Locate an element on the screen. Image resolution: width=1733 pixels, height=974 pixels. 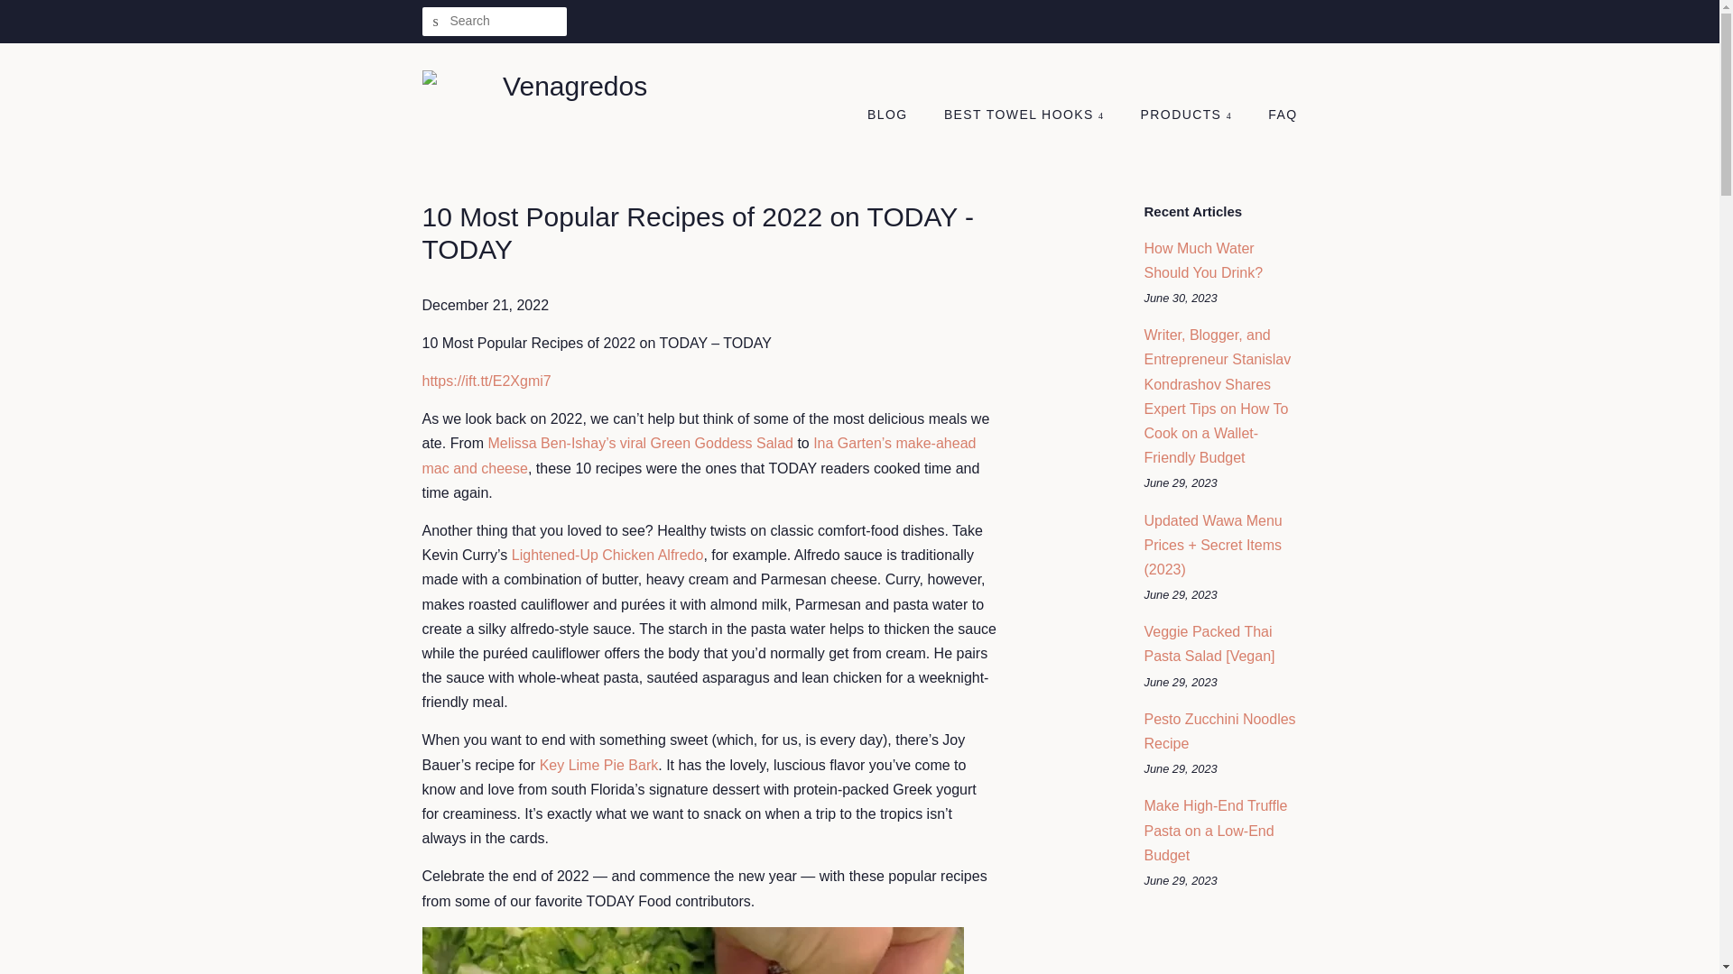
FAQ is located at coordinates (1275, 115).